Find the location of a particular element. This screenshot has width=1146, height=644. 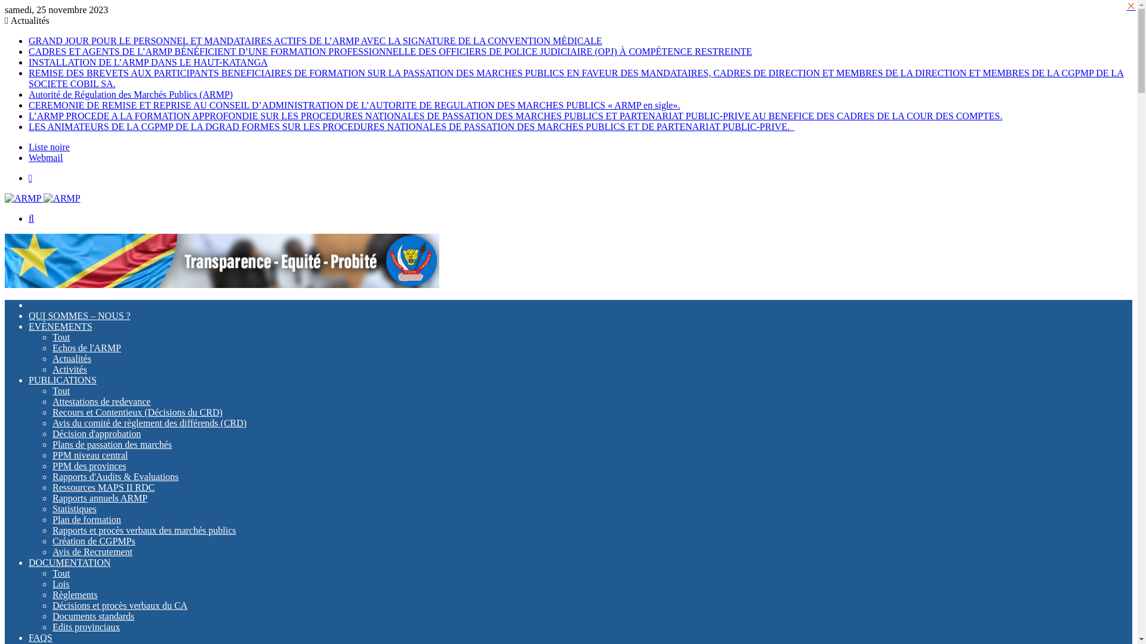

Ressources MAPS II RDC is located at coordinates (104, 488).